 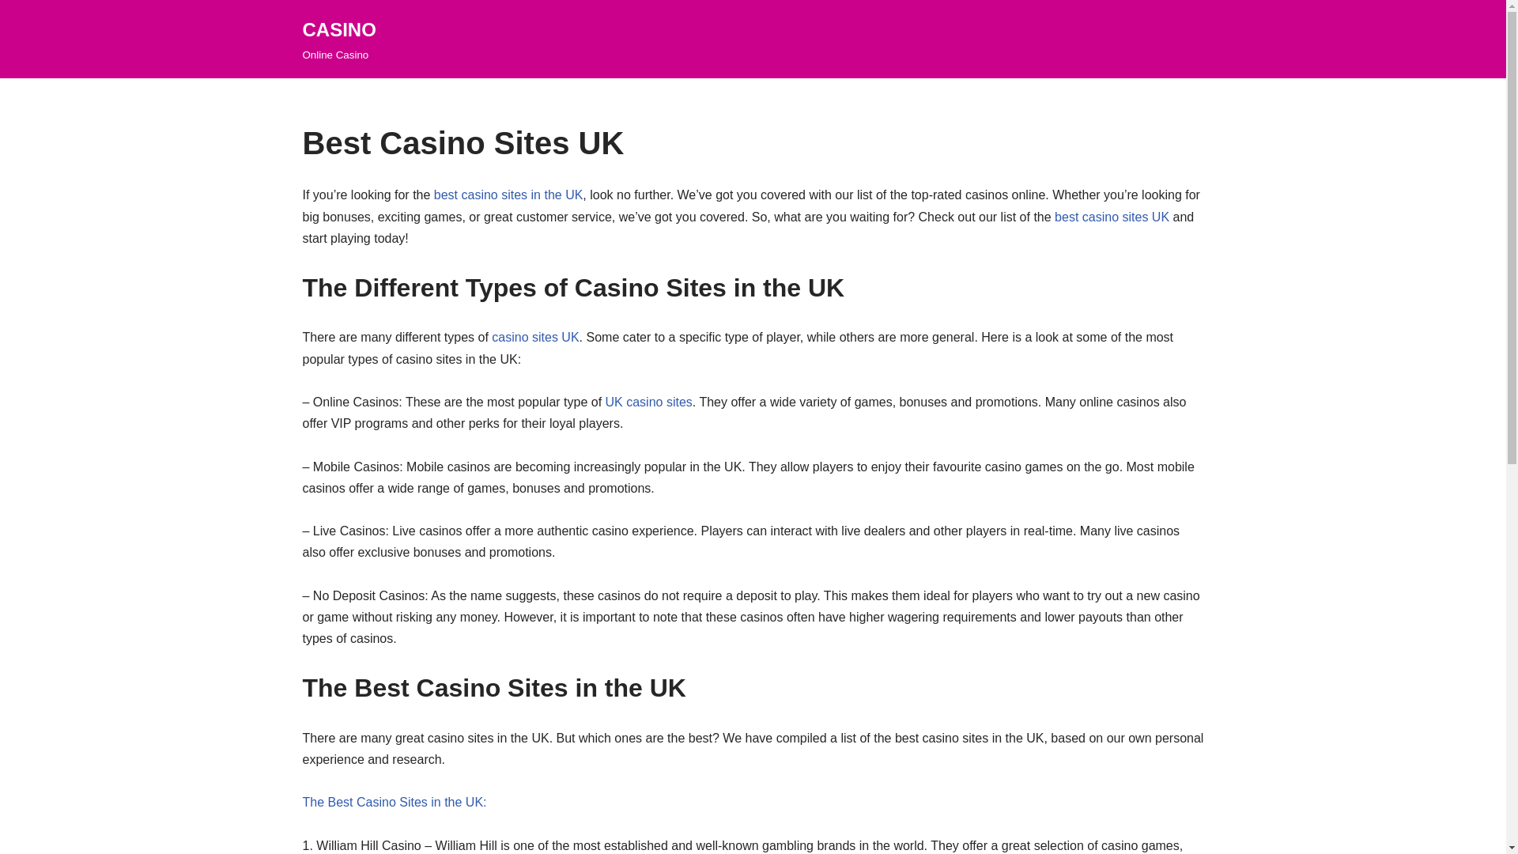 What do you see at coordinates (649, 402) in the screenshot?
I see `UK casino sites` at bounding box center [649, 402].